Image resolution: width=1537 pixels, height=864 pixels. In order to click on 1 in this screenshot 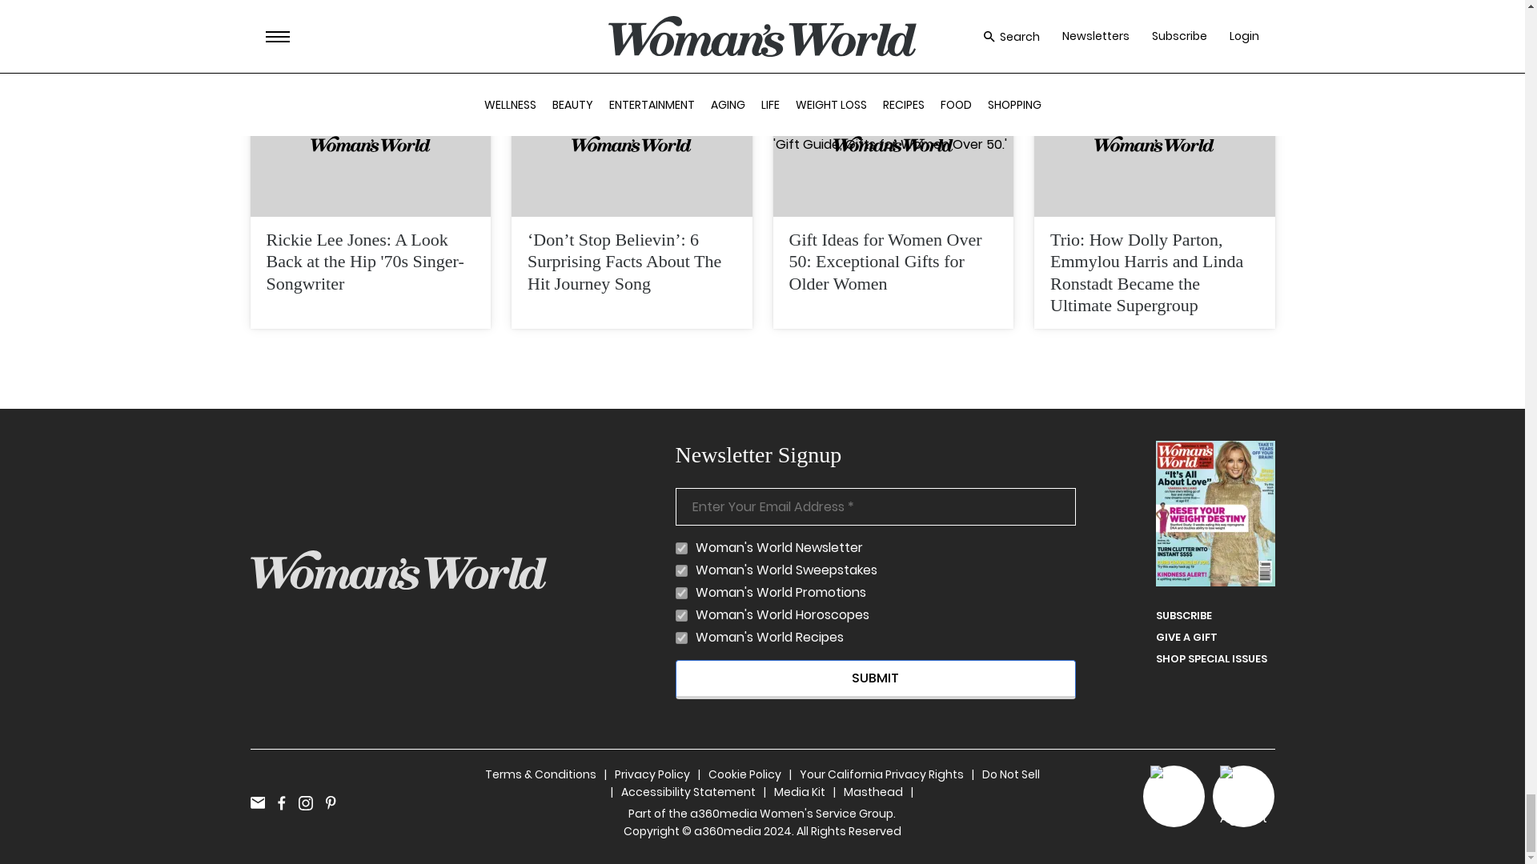, I will do `click(681, 615)`.